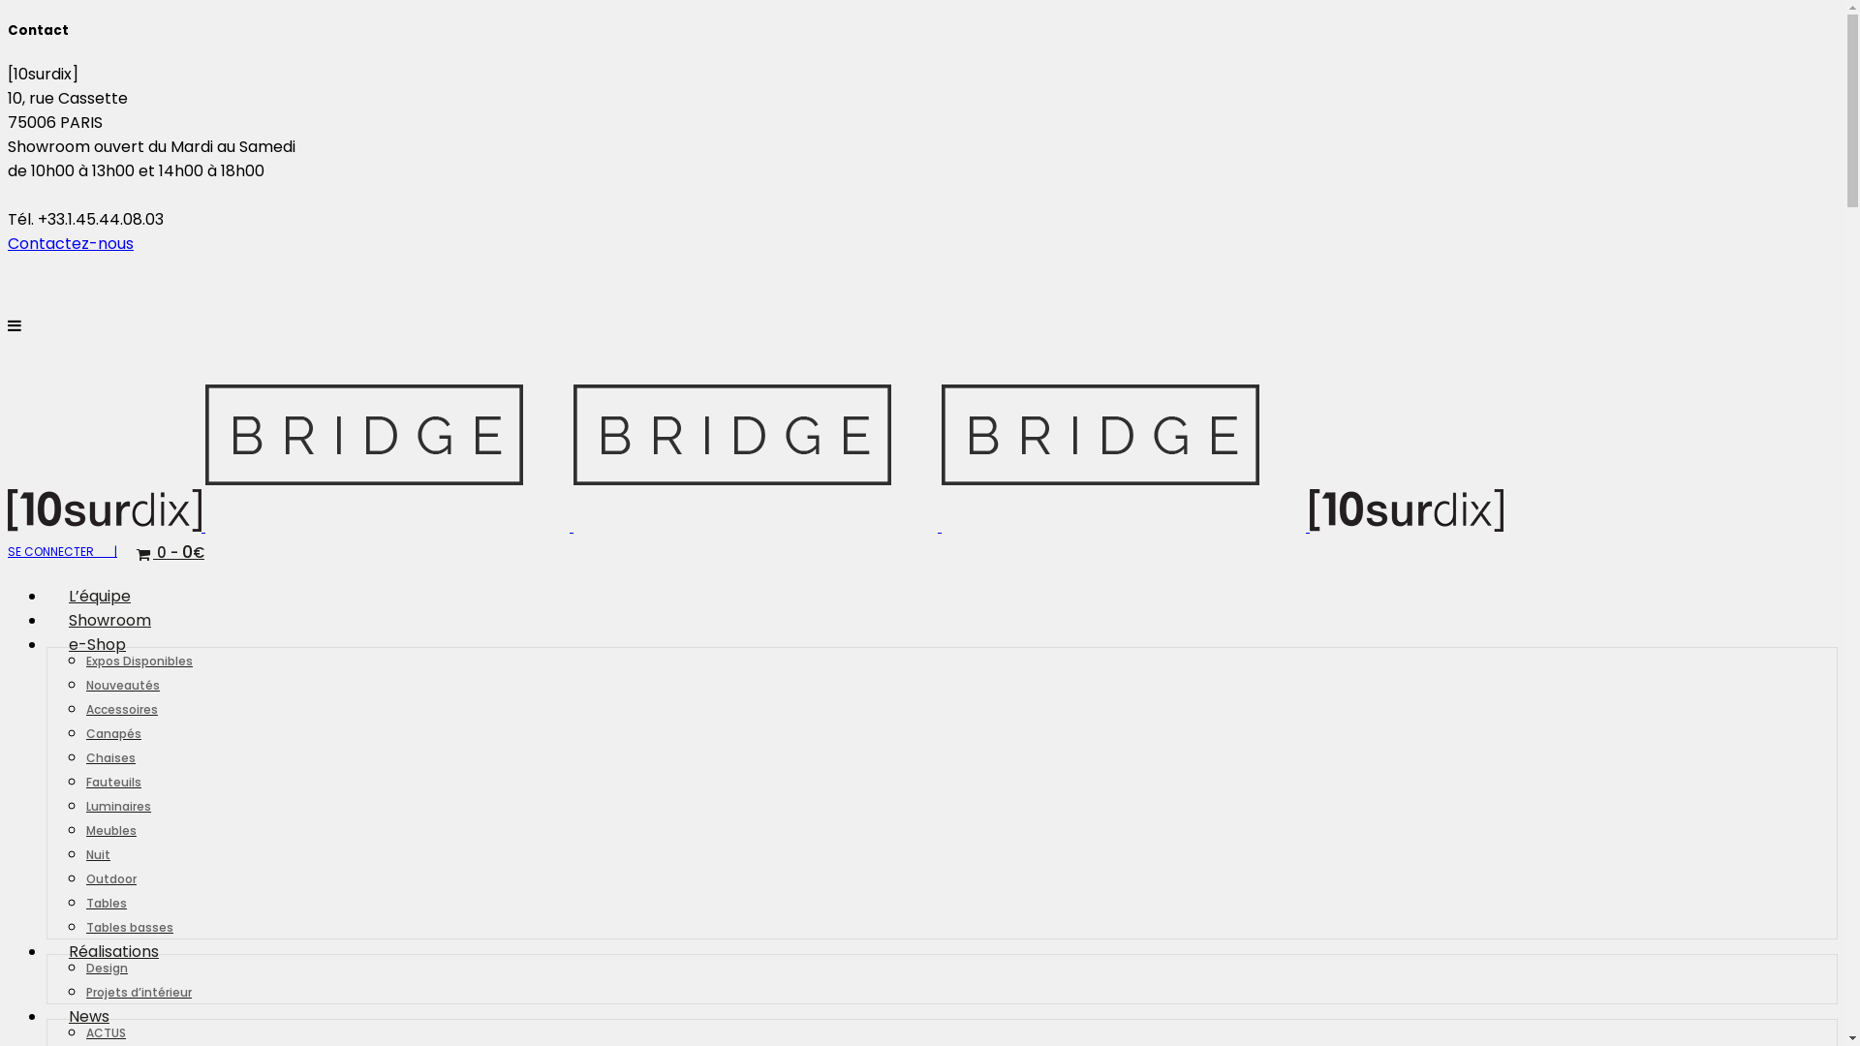  Describe the element at coordinates (122, 709) in the screenshot. I see `Accessoires` at that location.